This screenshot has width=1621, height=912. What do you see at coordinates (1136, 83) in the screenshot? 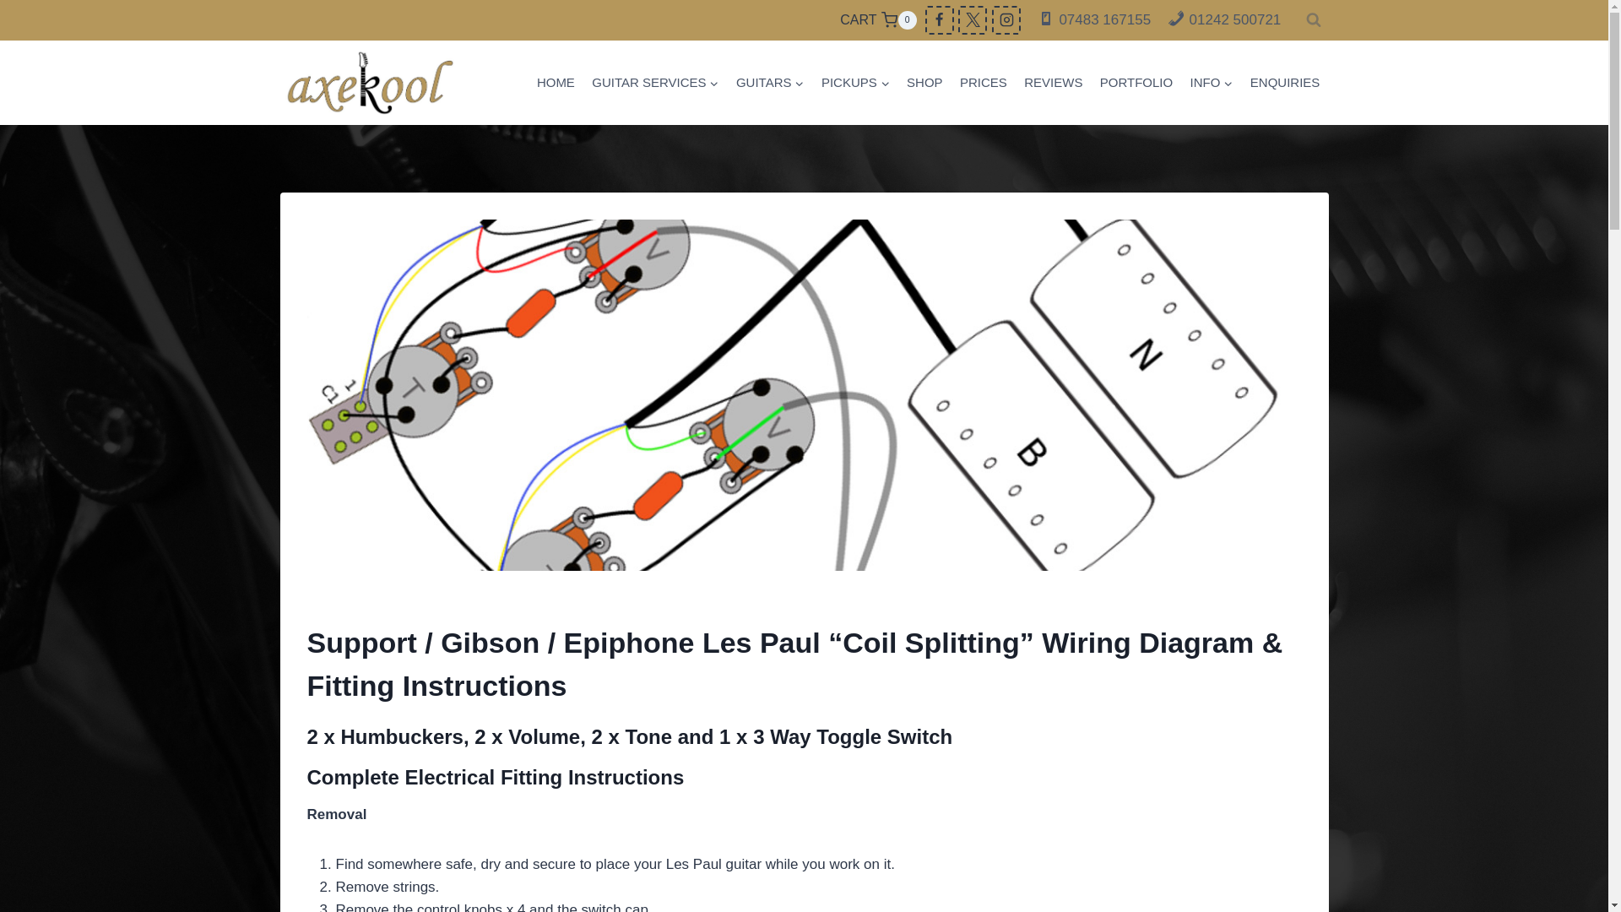
I see `PICKUPS` at bounding box center [1136, 83].